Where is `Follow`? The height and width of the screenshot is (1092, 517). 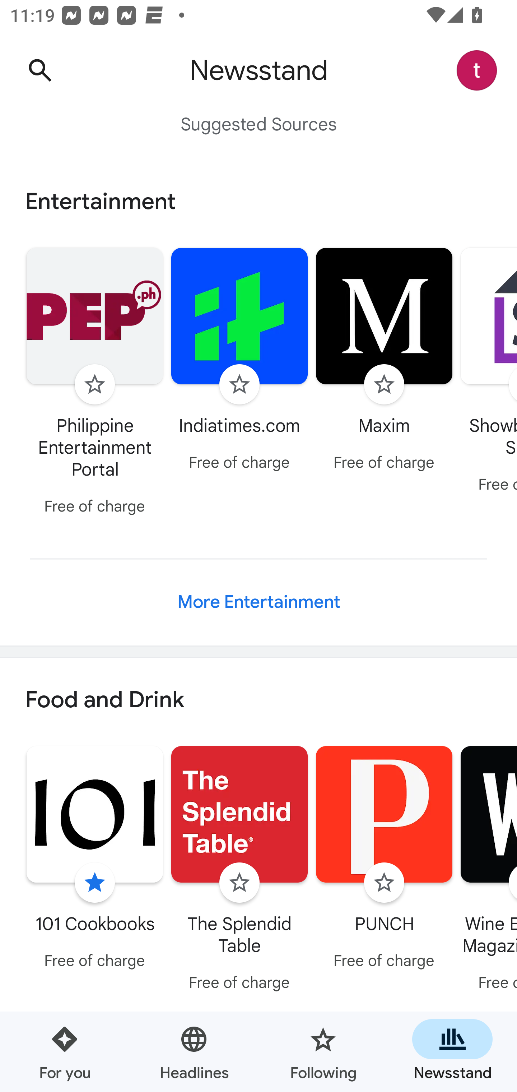
Follow is located at coordinates (384, 384).